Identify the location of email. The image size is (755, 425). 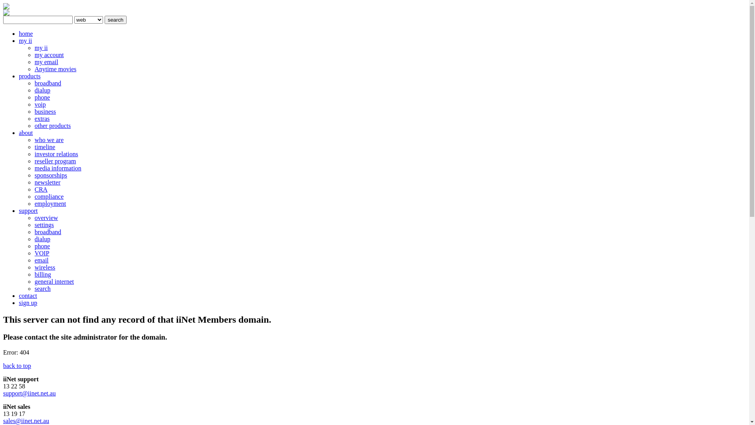
(42, 261).